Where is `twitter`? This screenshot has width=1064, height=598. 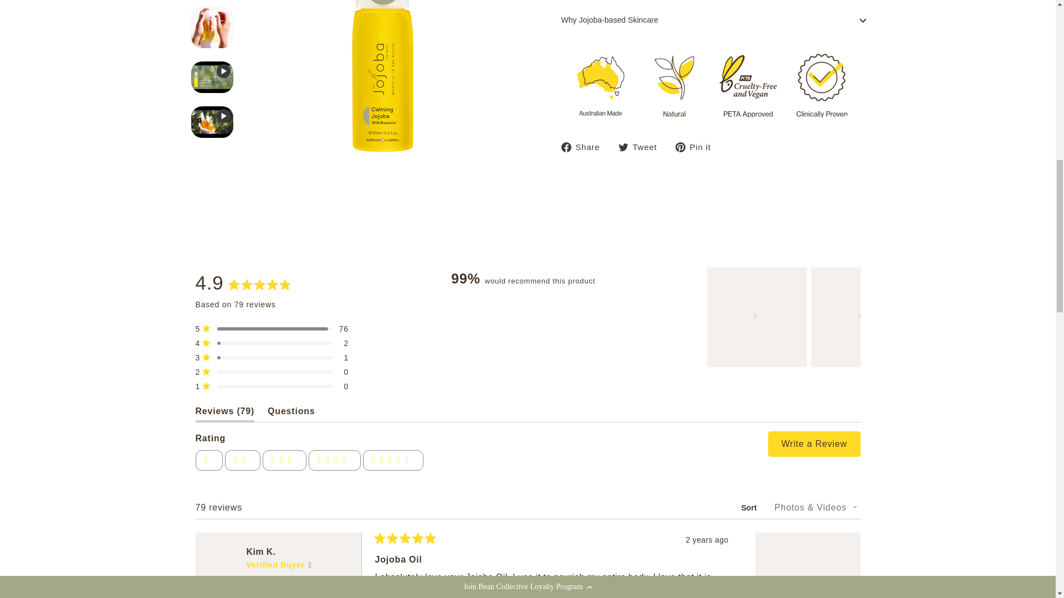 twitter is located at coordinates (623, 147).